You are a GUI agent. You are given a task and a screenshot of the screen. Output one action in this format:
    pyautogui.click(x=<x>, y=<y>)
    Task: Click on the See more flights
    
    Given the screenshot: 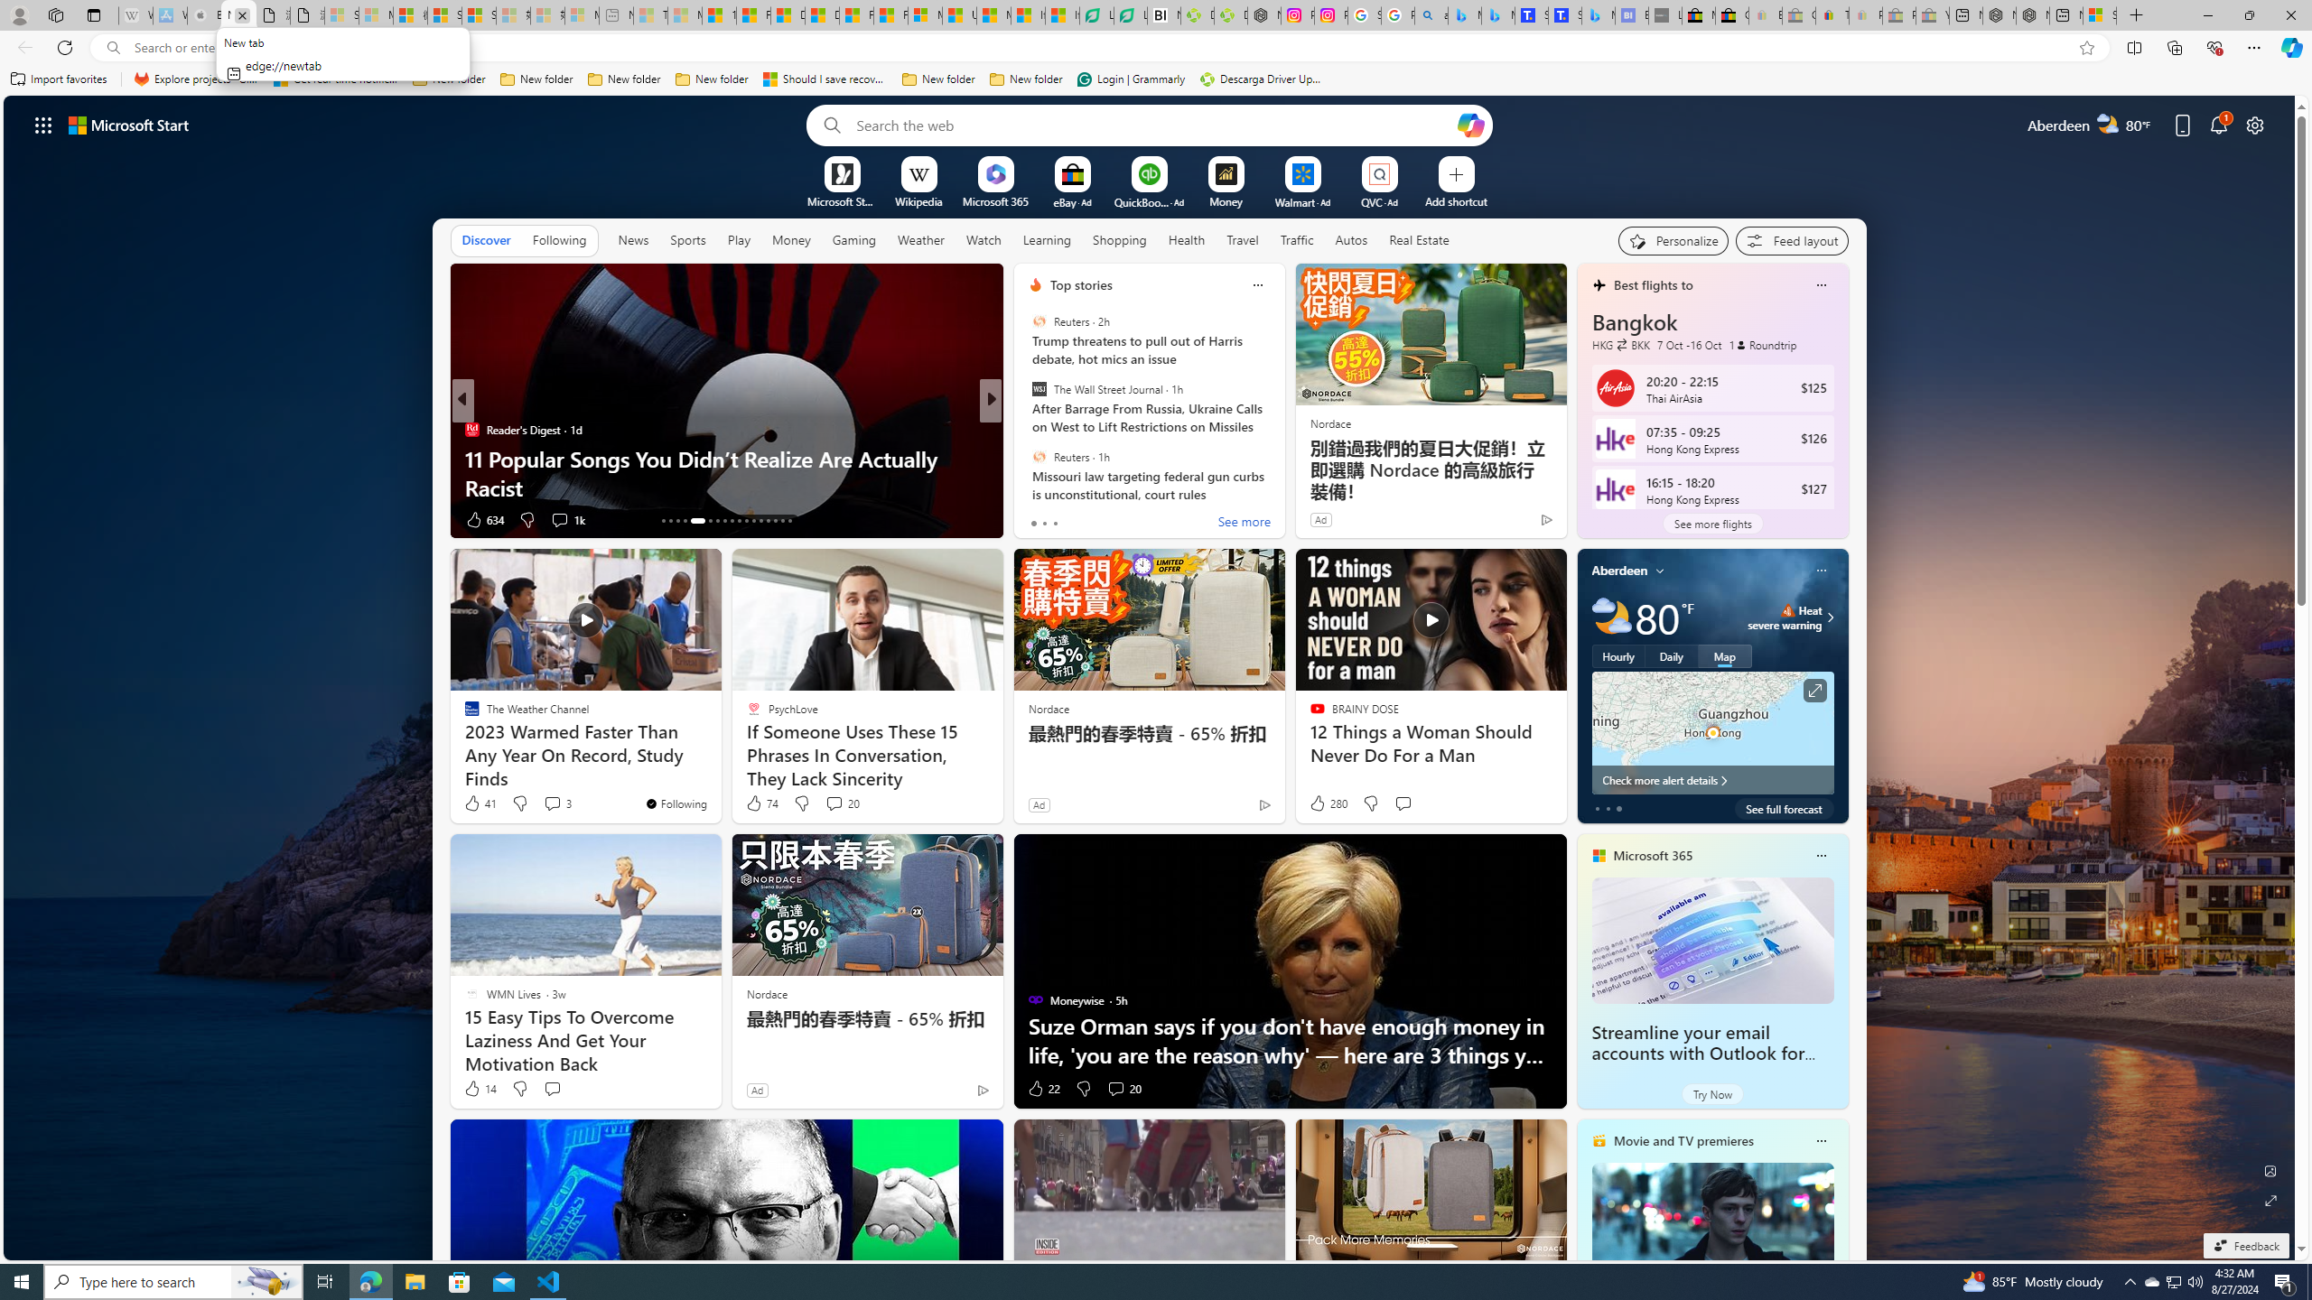 What is the action you would take?
    pyautogui.click(x=1712, y=523)
    